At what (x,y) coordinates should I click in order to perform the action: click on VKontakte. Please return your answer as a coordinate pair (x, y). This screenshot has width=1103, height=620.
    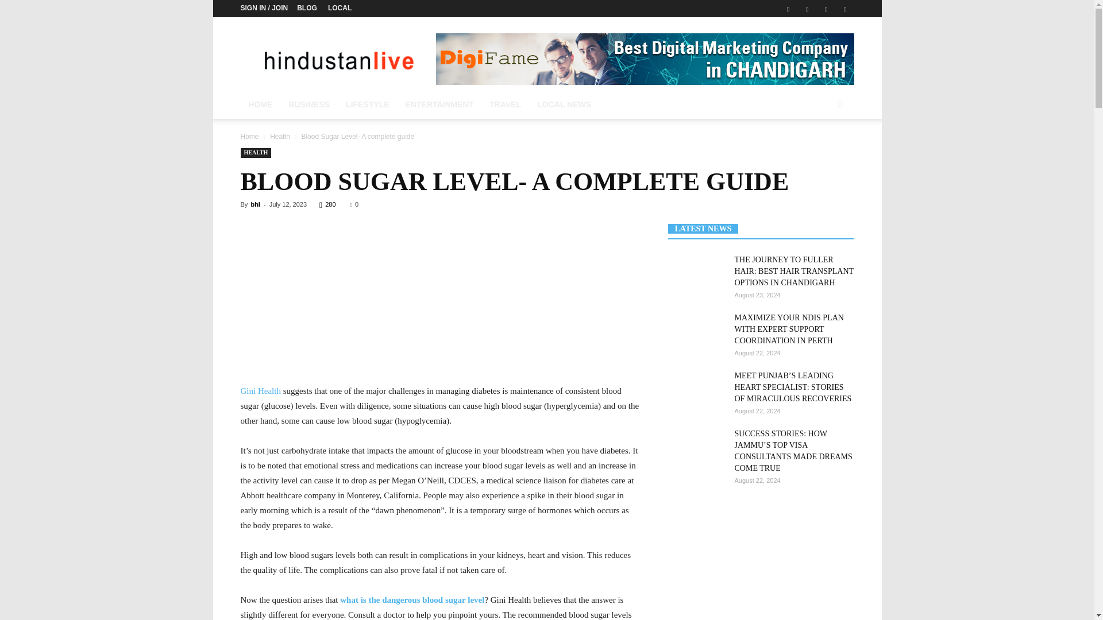
    Looking at the image, I should click on (826, 9).